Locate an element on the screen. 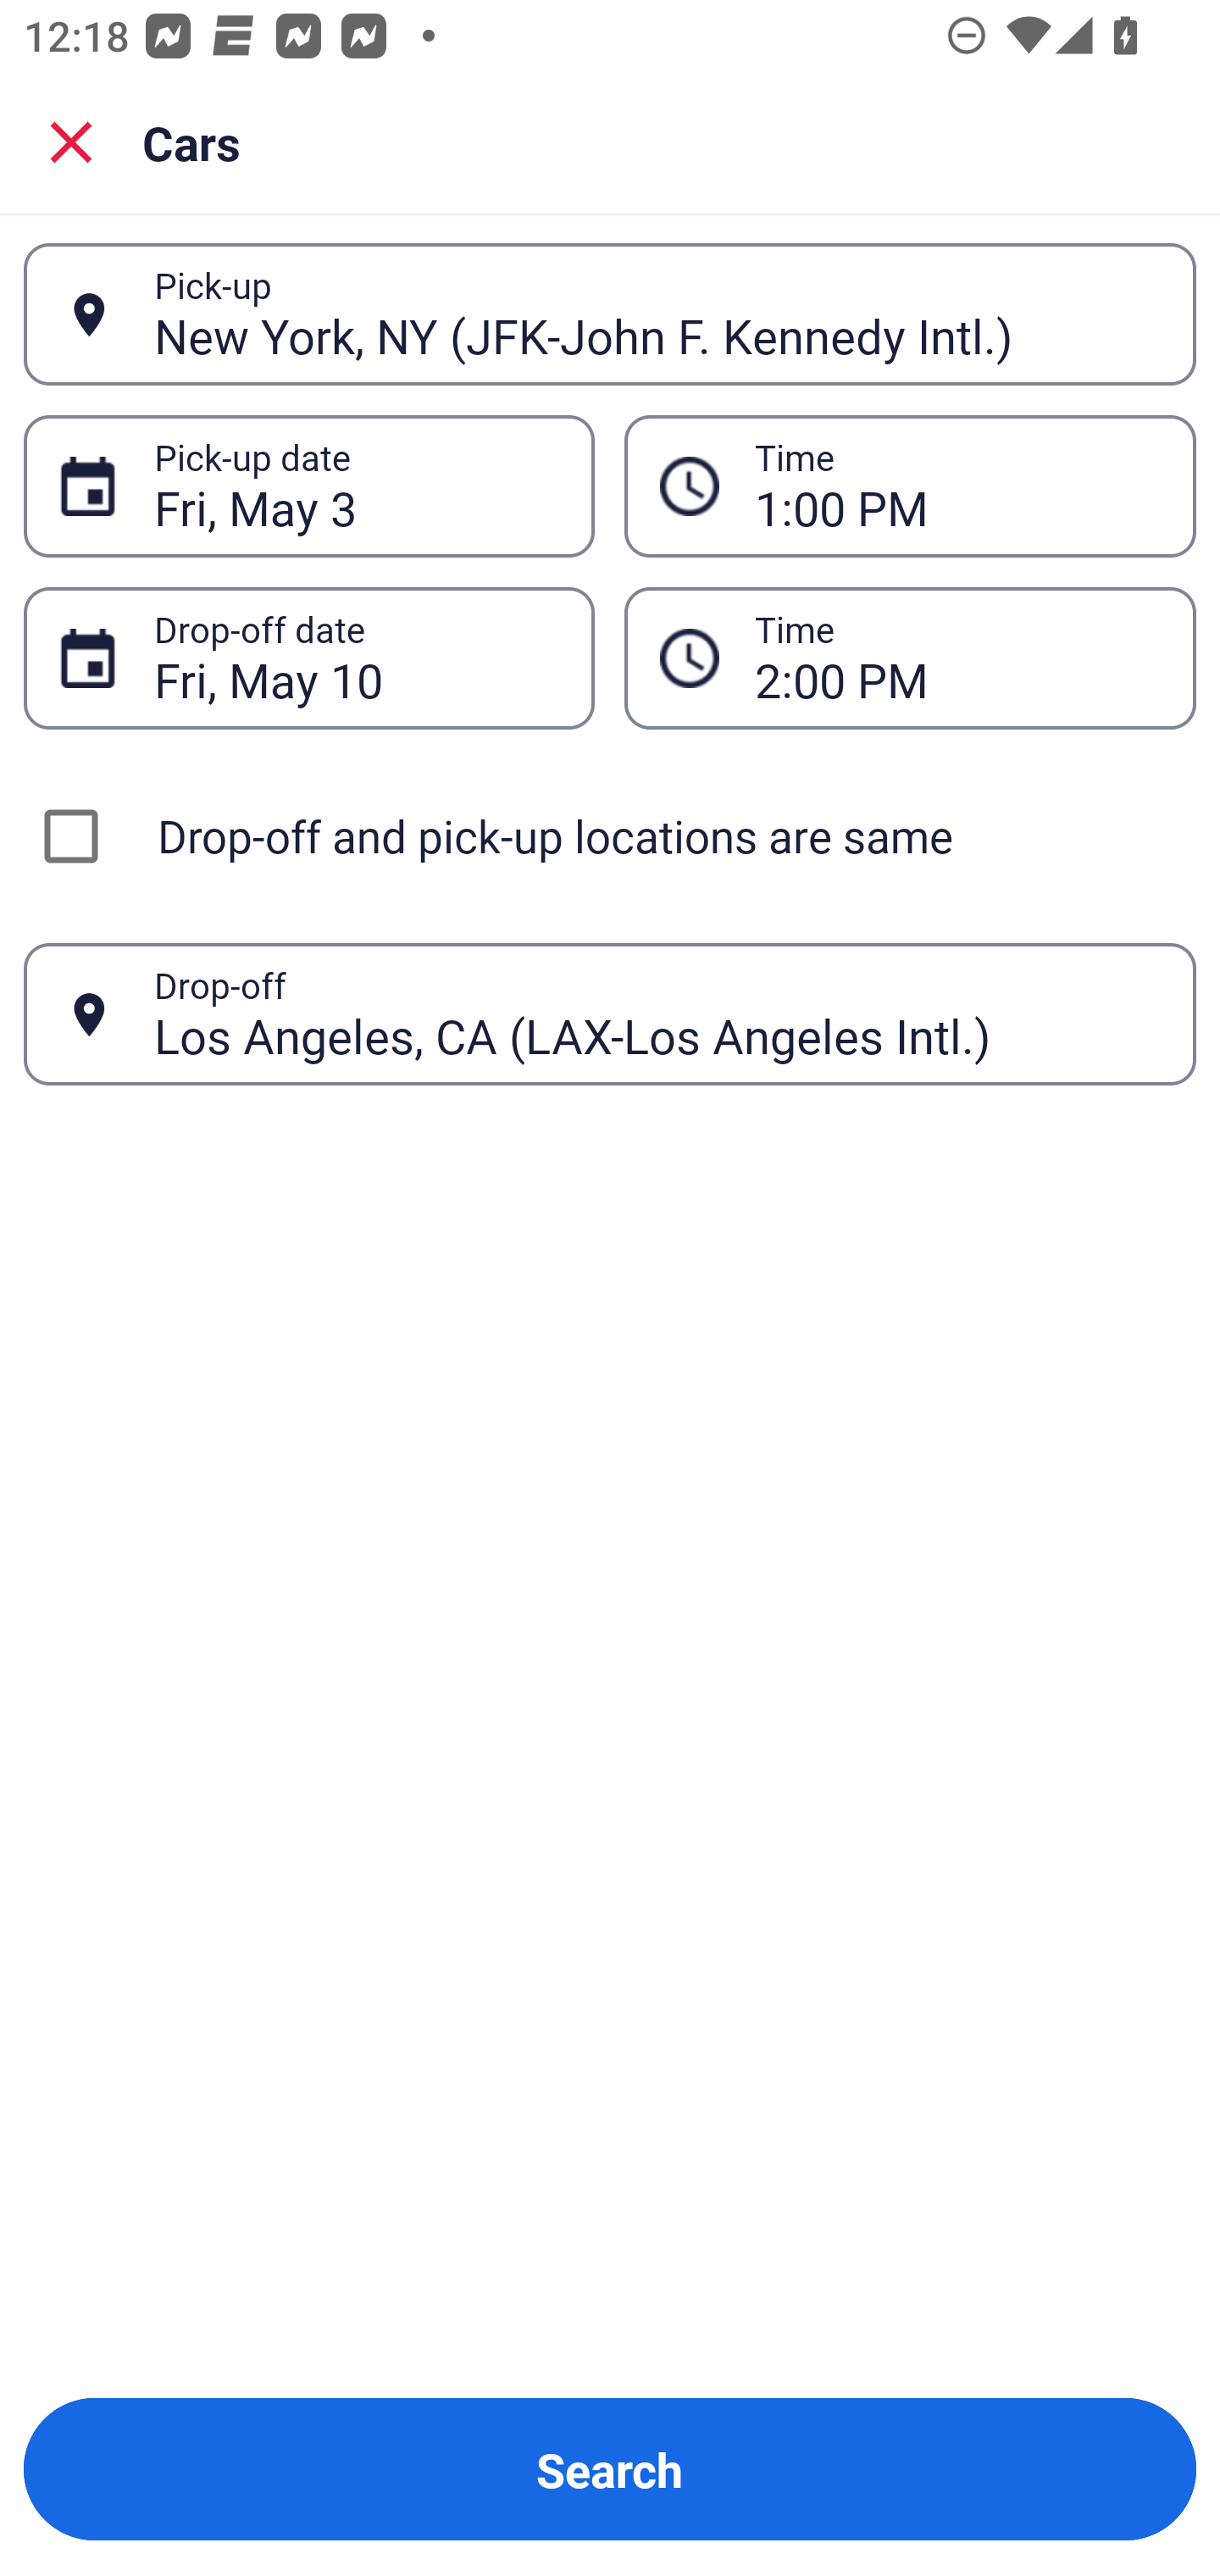  2:00 PM is located at coordinates (957, 658).